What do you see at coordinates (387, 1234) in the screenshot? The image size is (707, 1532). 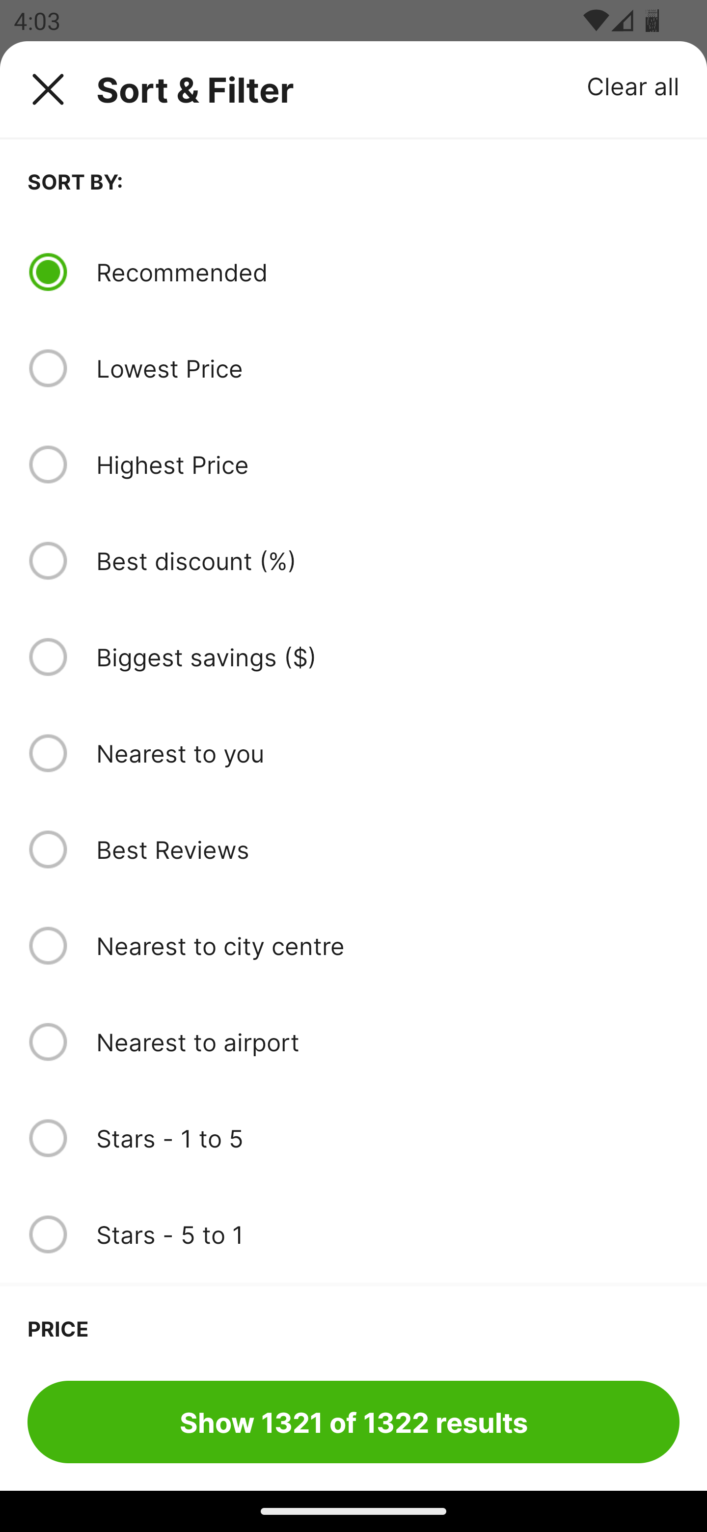 I see `Stars - 5 to 1` at bounding box center [387, 1234].